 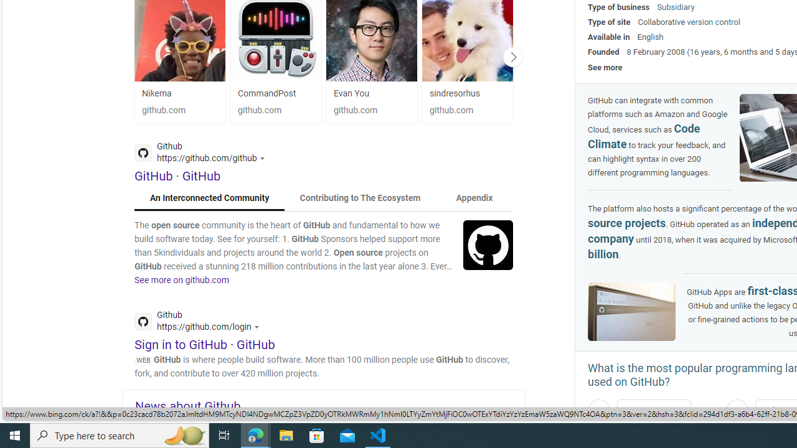 I want to click on Appendix, so click(x=474, y=198).